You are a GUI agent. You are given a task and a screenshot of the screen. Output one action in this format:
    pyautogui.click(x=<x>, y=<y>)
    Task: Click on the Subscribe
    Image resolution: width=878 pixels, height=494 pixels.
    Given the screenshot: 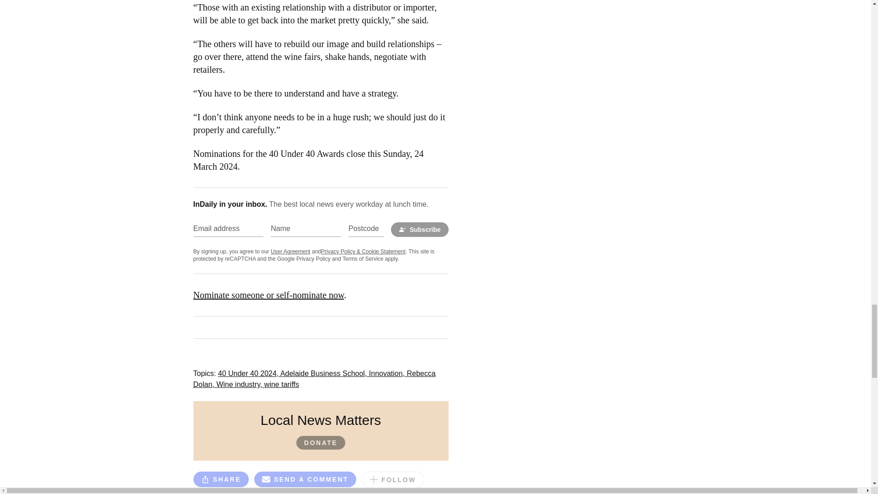 What is the action you would take?
    pyautogui.click(x=420, y=230)
    